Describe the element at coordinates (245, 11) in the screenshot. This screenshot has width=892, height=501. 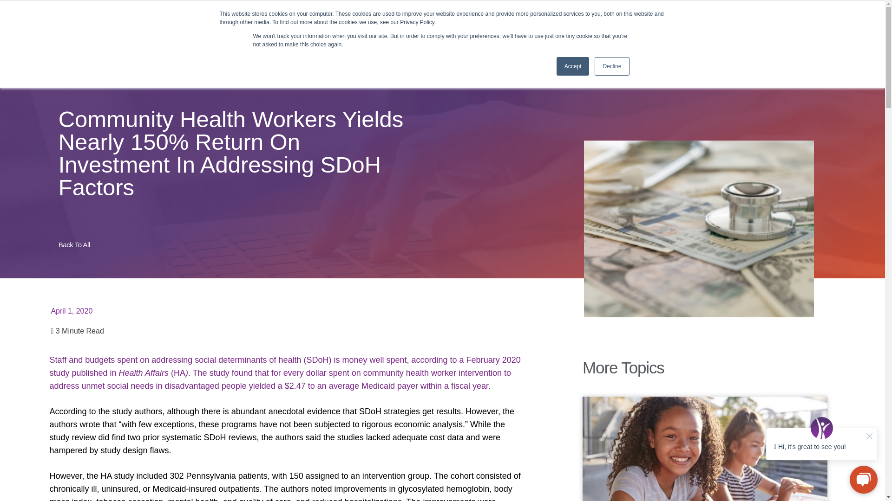
I see `CLIENTINSIGHT` at that location.